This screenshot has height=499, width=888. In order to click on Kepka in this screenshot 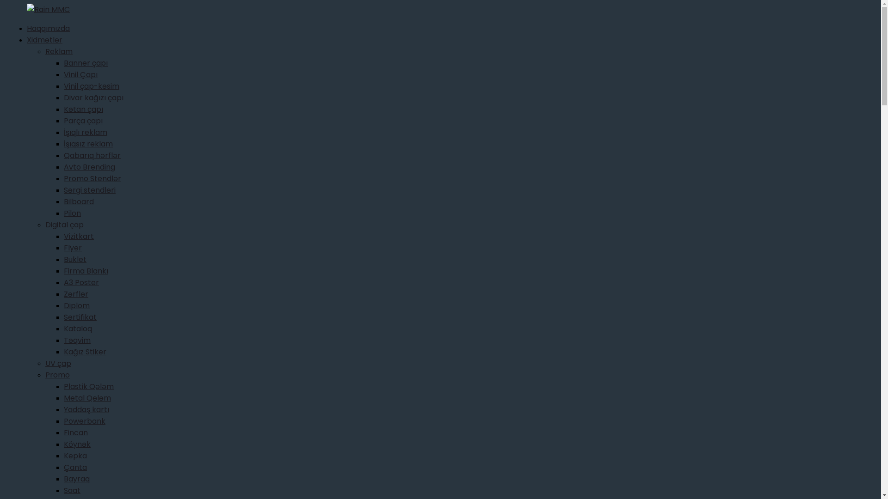, I will do `click(75, 456)`.